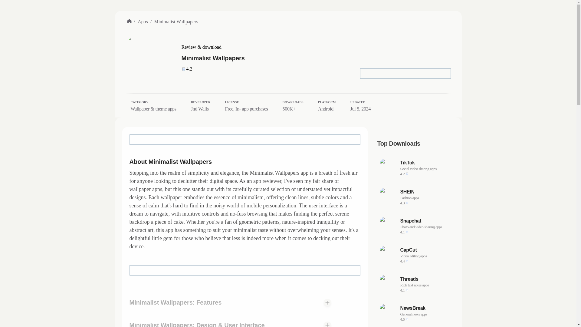 This screenshot has width=581, height=327. Describe the element at coordinates (416, 313) in the screenshot. I see `Snapchat` at that location.